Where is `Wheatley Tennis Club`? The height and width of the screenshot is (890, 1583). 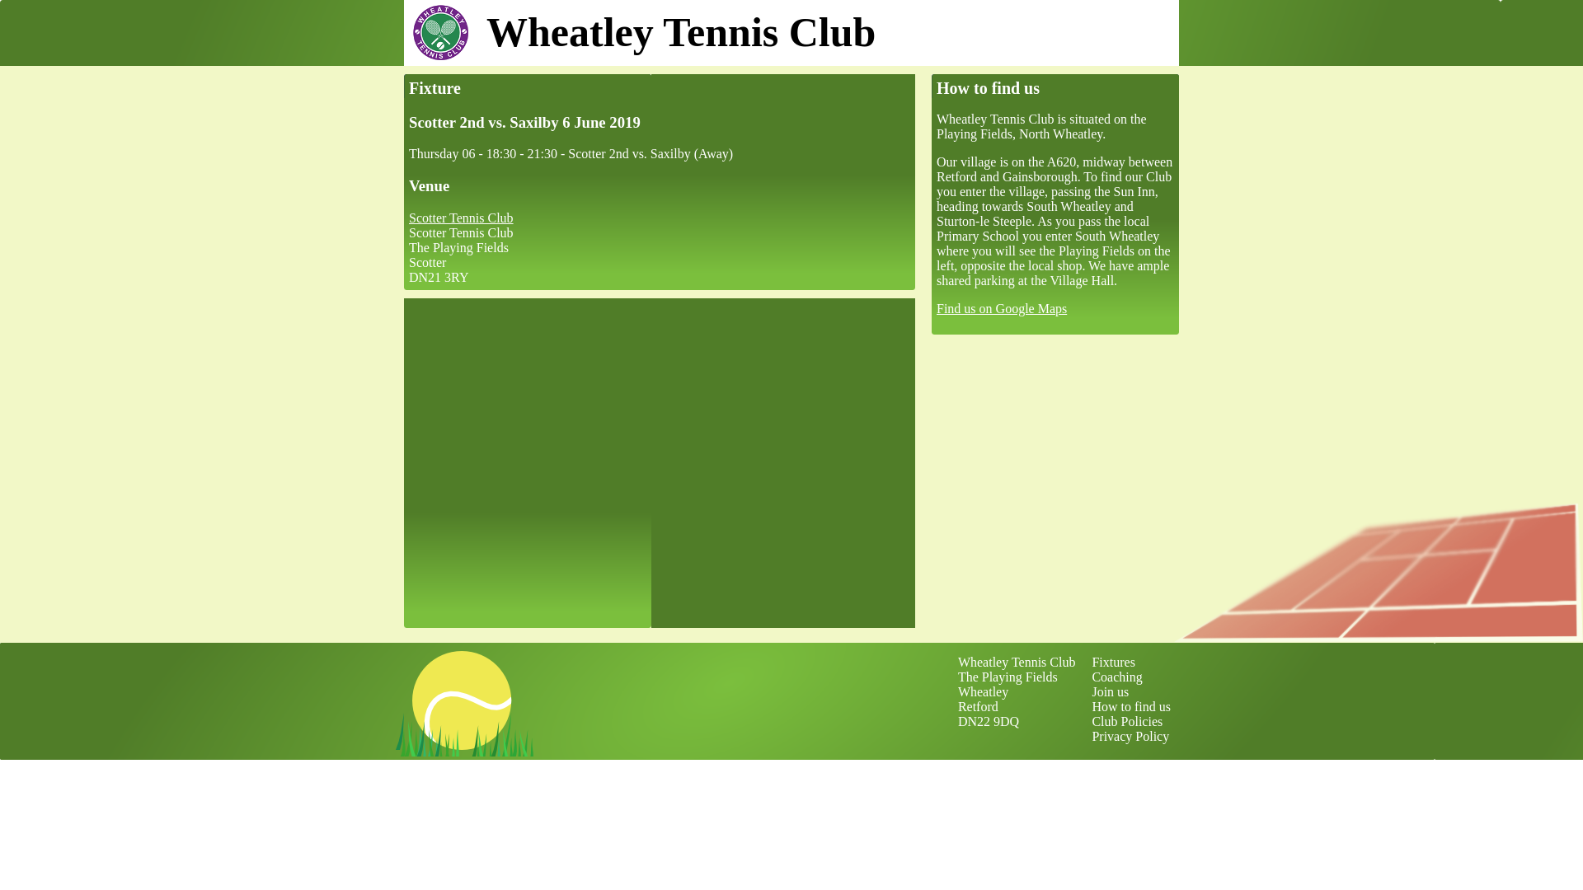 Wheatley Tennis Club is located at coordinates (791, 31).